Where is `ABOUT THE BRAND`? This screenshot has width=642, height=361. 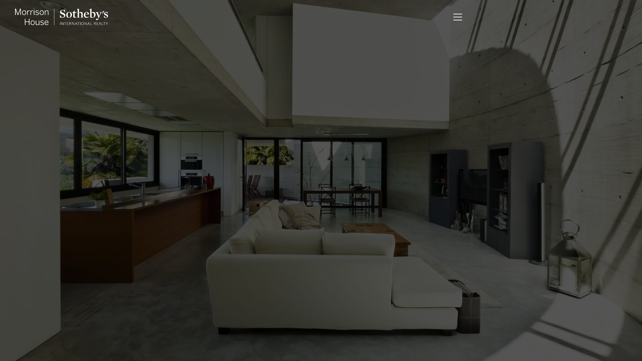
ABOUT THE BRAND is located at coordinates (67, 223).